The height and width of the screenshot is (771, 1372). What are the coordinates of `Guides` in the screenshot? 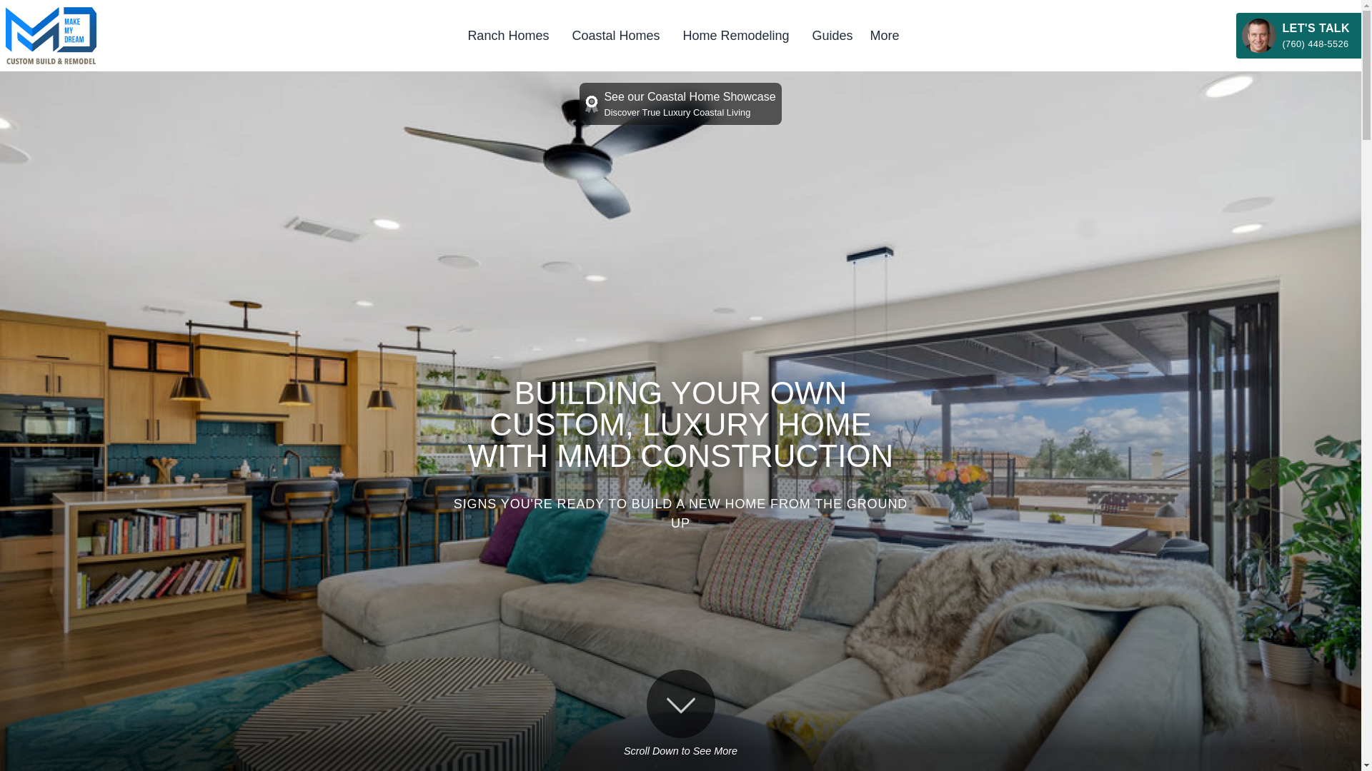 It's located at (832, 36).